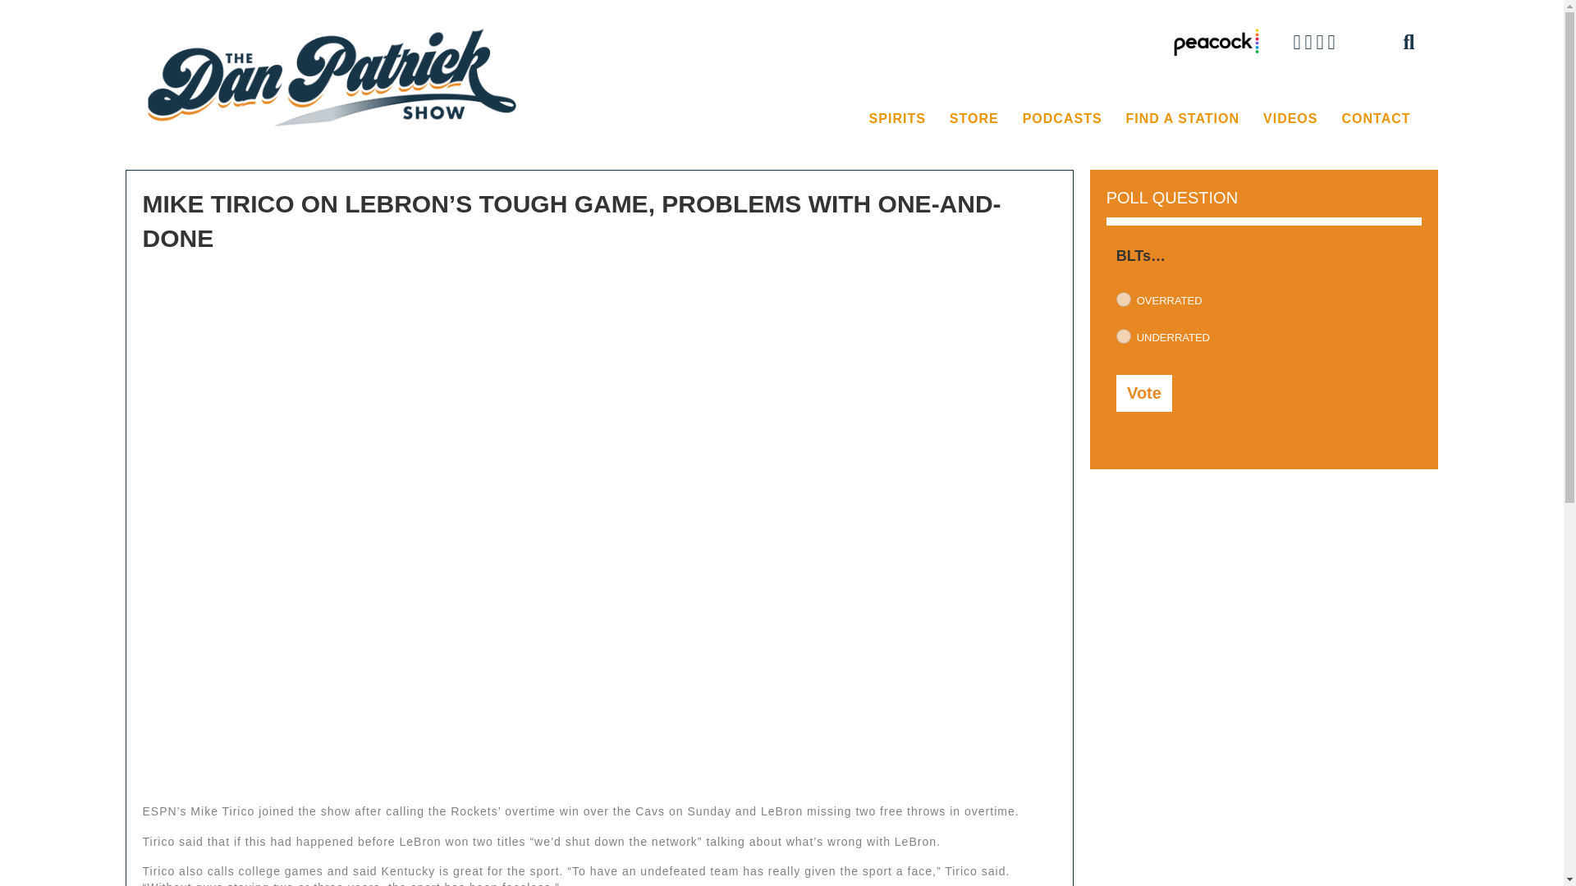 Image resolution: width=1576 pixels, height=886 pixels. Describe the element at coordinates (1123, 299) in the screenshot. I see `63177633` at that location.